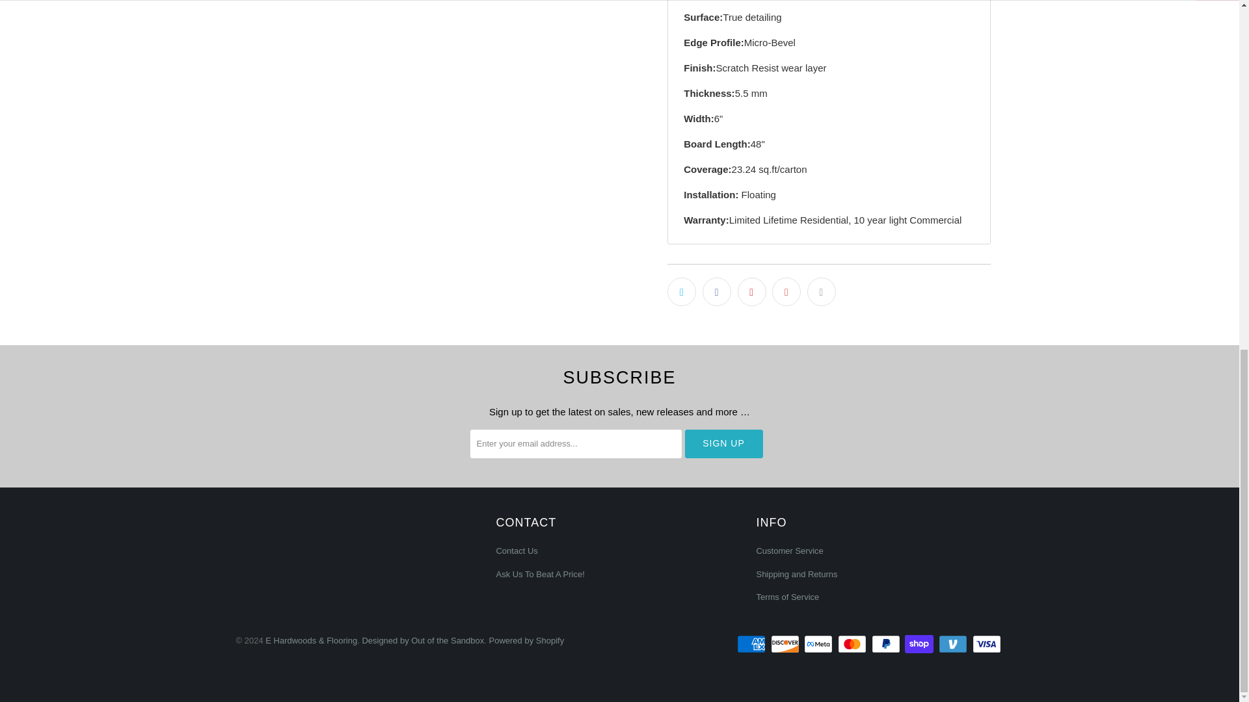 The image size is (1249, 702). I want to click on Discover, so click(786, 643).